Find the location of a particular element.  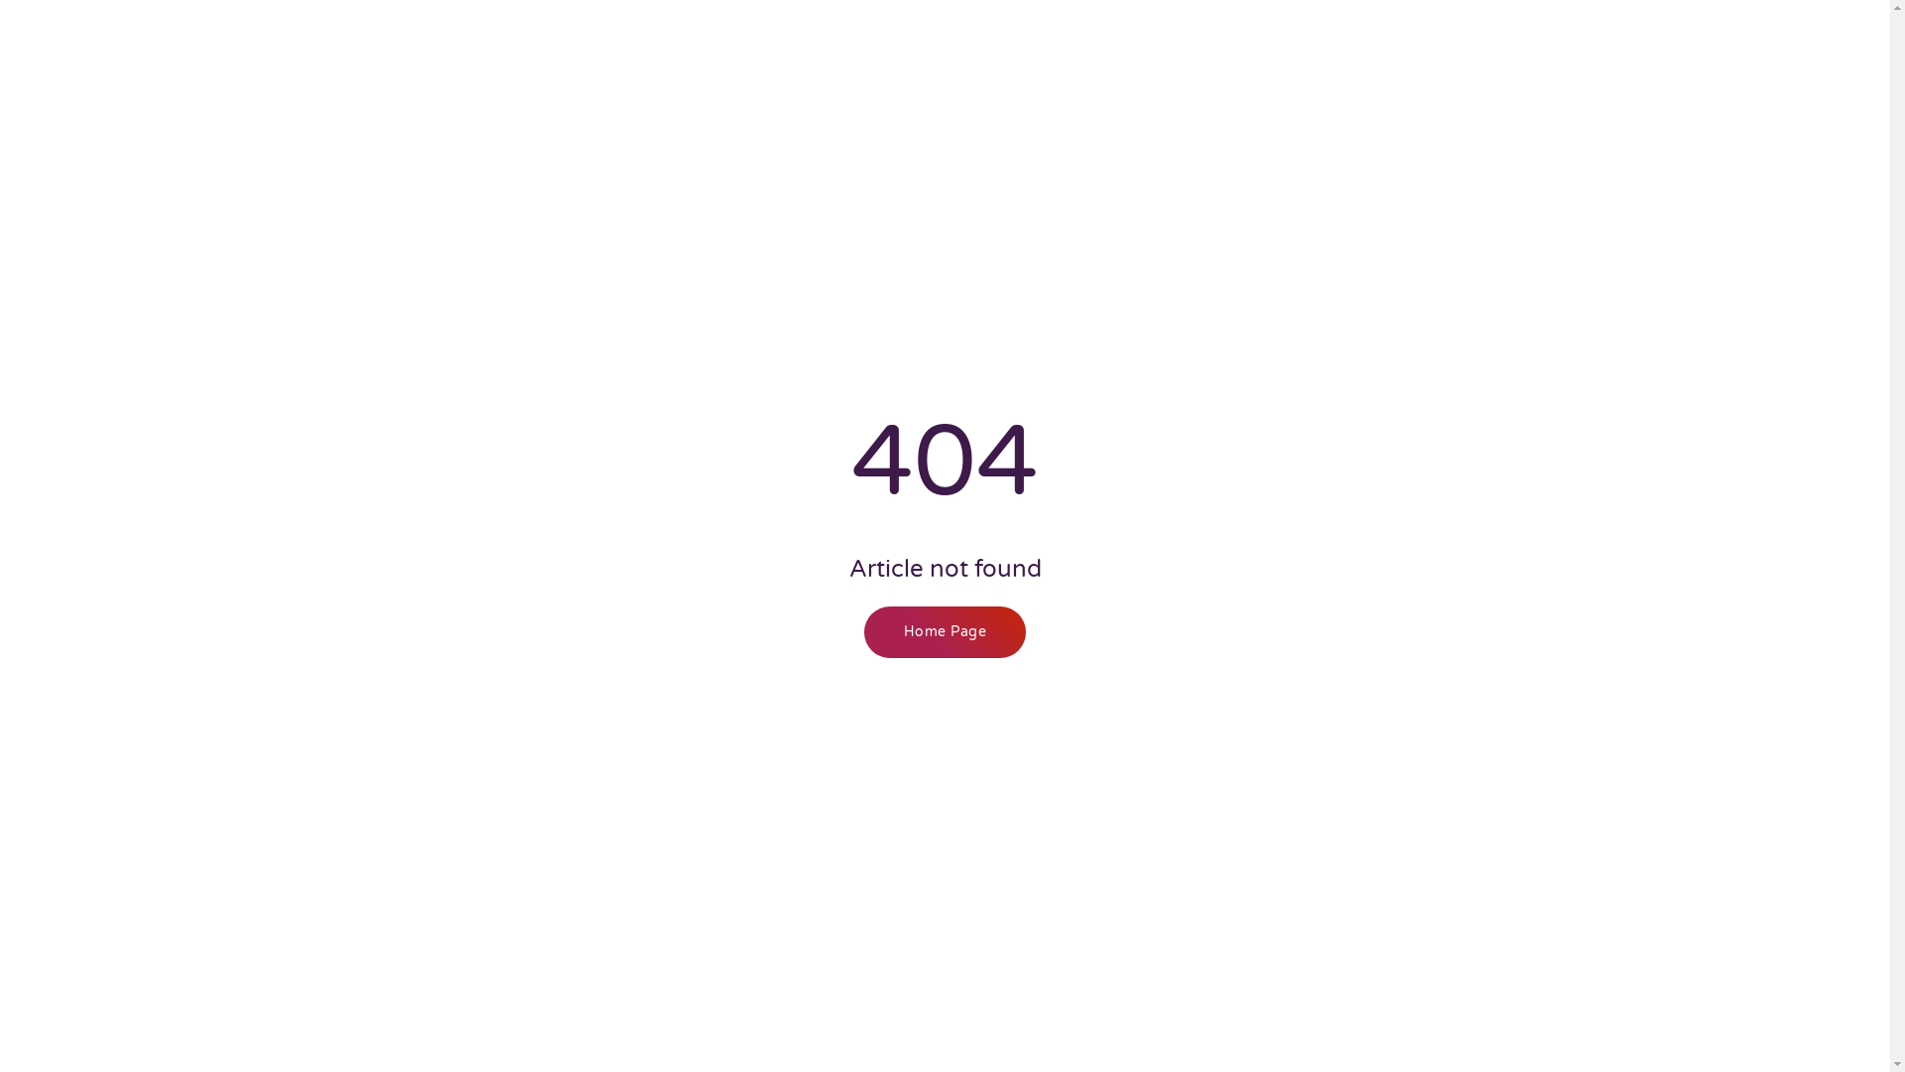

Home Page is located at coordinates (946, 632).